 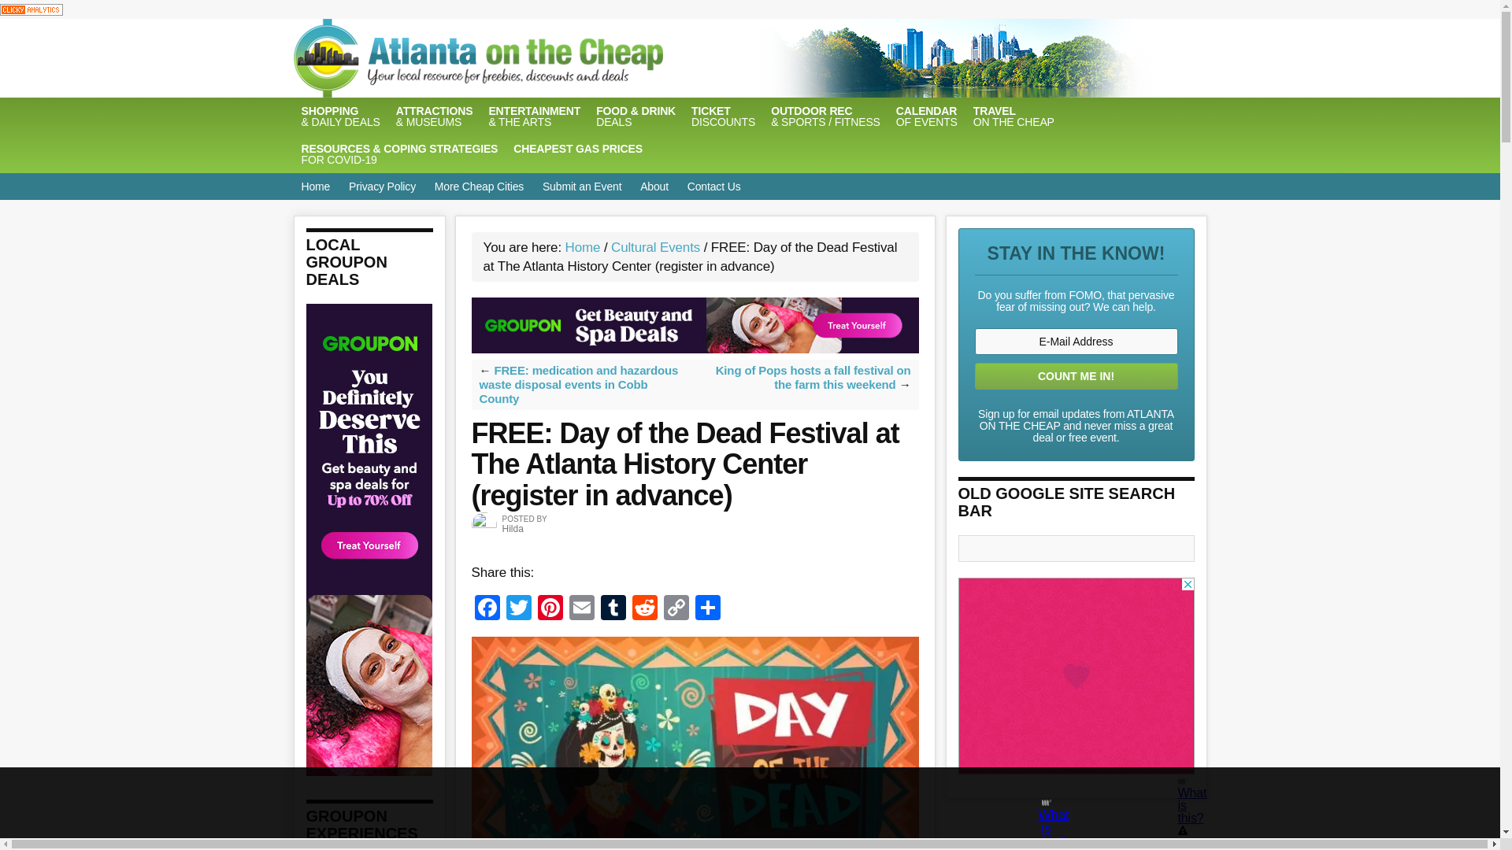 What do you see at coordinates (577, 148) in the screenshot?
I see `CHEAPEST GAS PRICES` at bounding box center [577, 148].